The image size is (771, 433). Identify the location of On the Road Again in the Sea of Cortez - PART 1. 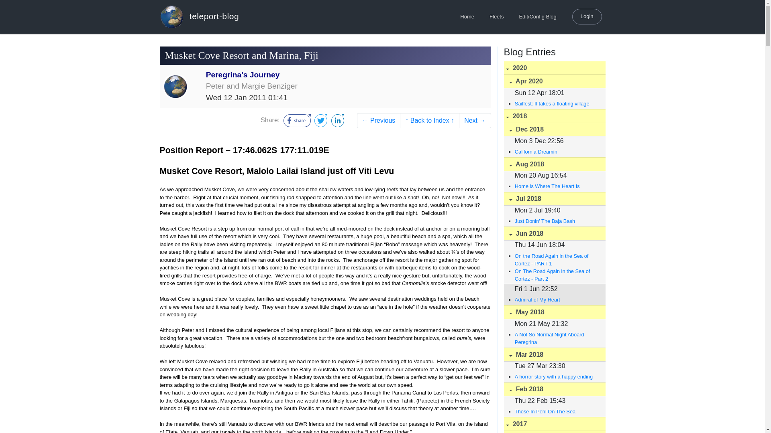
(556, 260).